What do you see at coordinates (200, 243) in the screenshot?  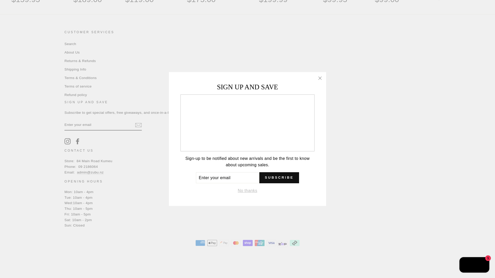 I see `American Express` at bounding box center [200, 243].